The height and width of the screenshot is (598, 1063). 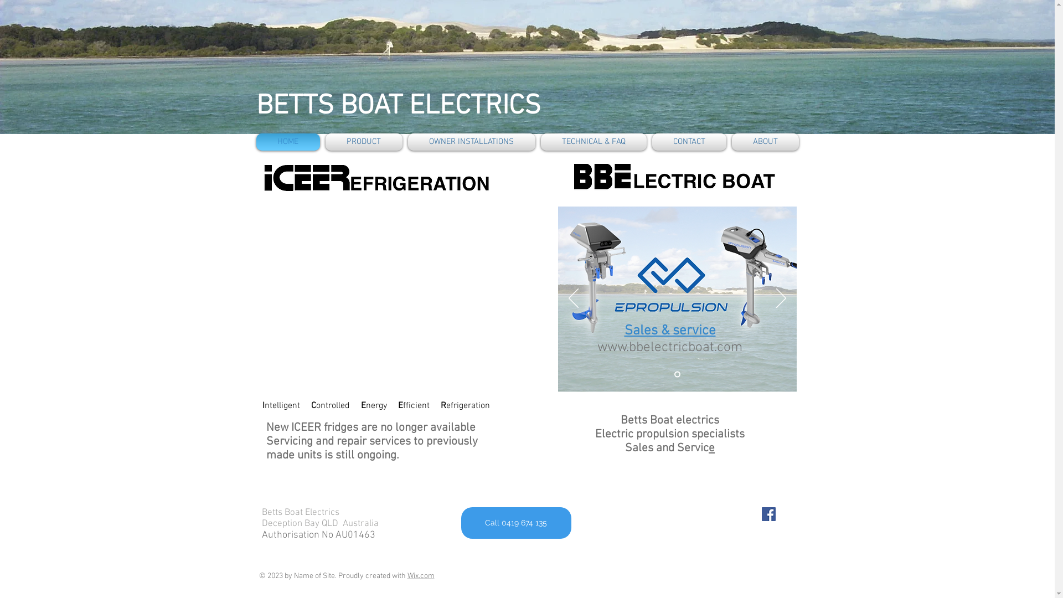 I want to click on e, so click(x=712, y=448).